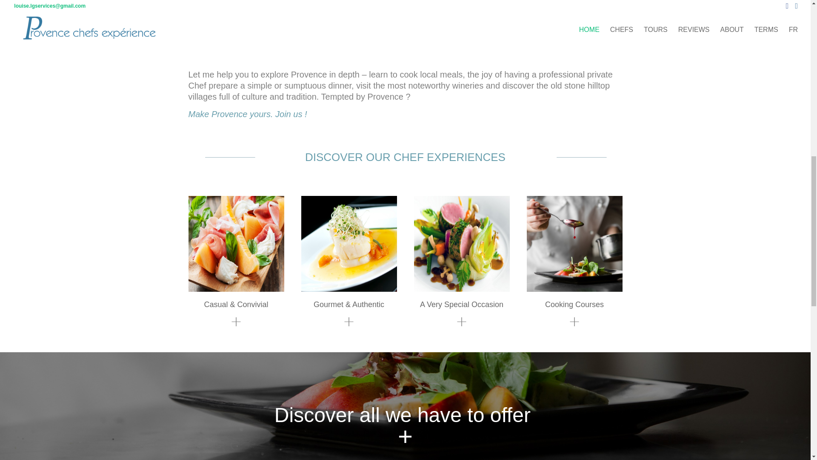 This screenshot has height=460, width=817. What do you see at coordinates (613, 23) in the screenshot?
I see `ligne` at bounding box center [613, 23].